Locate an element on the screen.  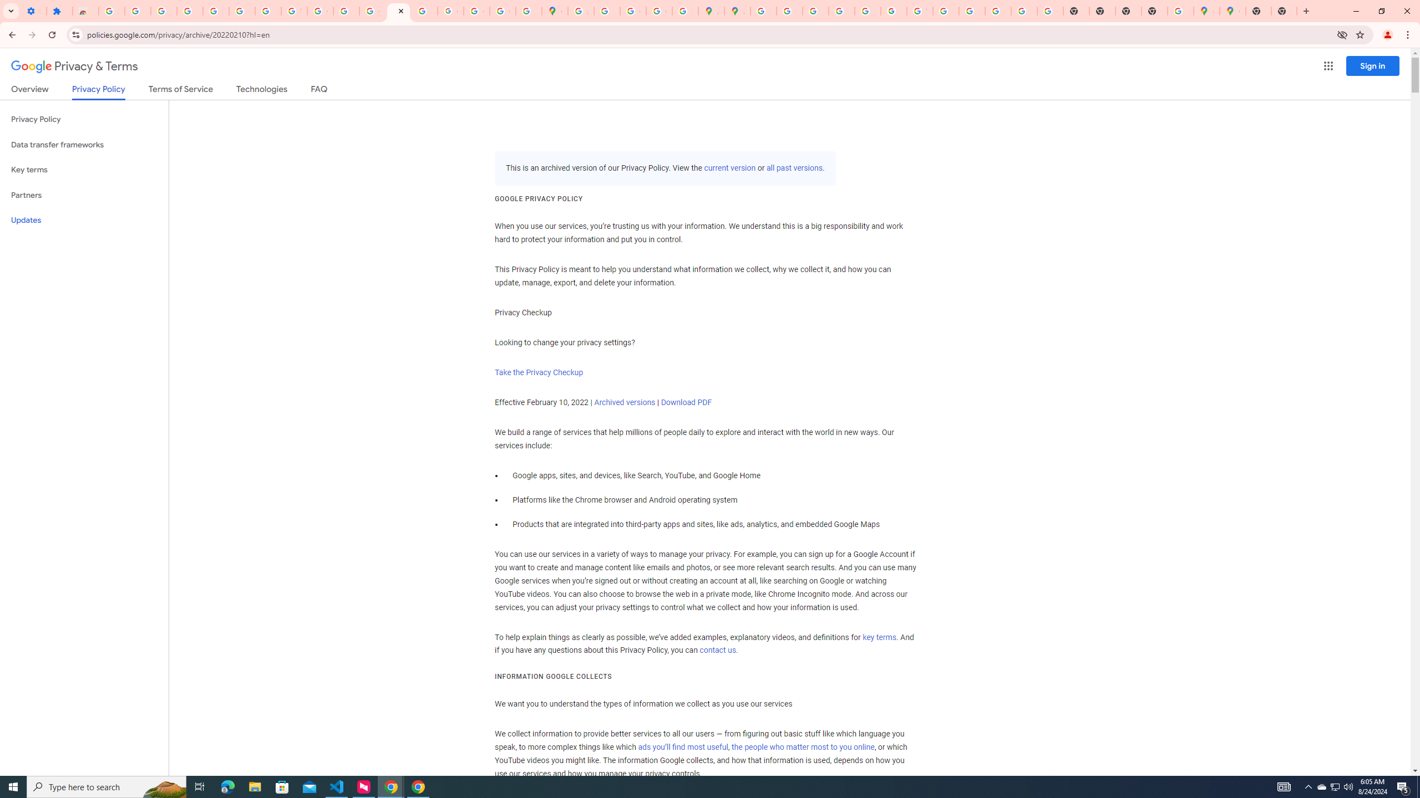
New Tab is located at coordinates (1284, 11).